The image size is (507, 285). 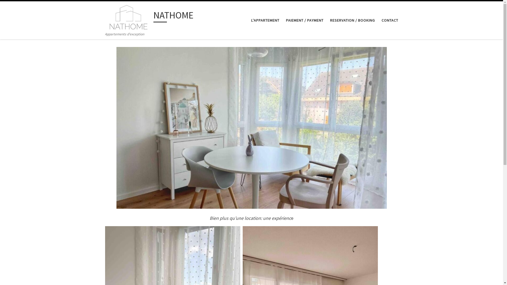 What do you see at coordinates (173, 16) in the screenshot?
I see `NATHOME` at bounding box center [173, 16].